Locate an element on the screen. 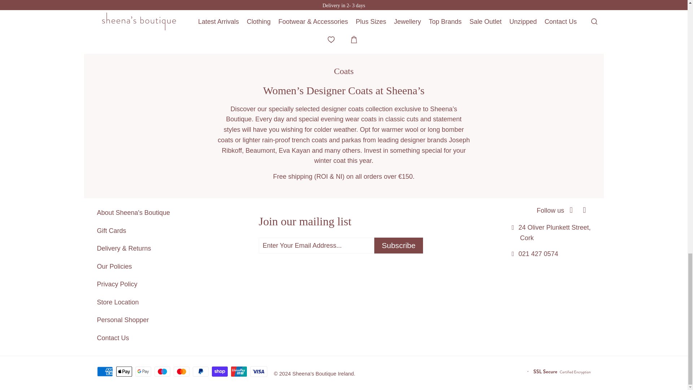  PayPal is located at coordinates (201, 372).